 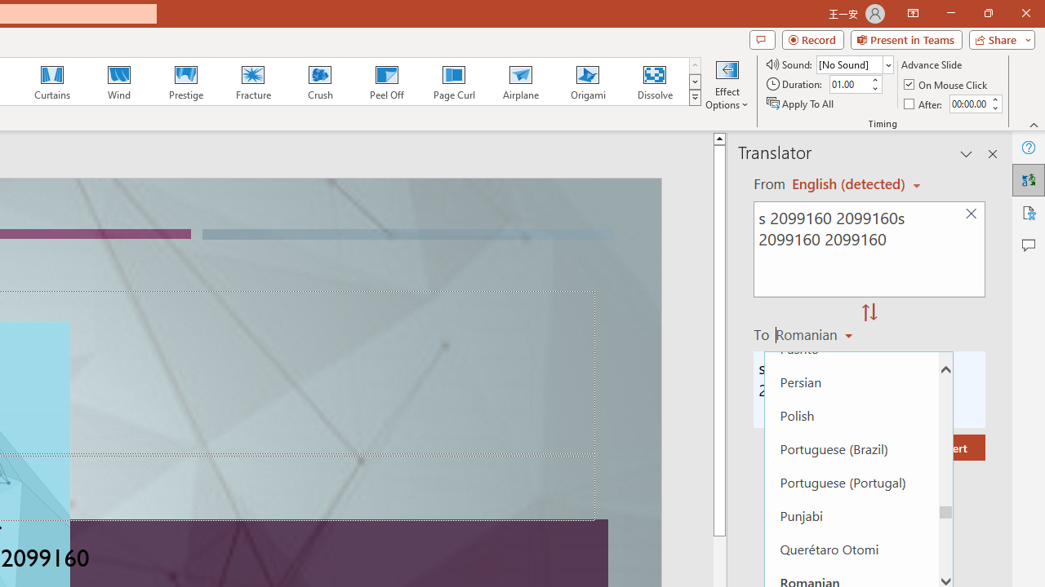 What do you see at coordinates (588, 82) in the screenshot?
I see `Origami` at bounding box center [588, 82].